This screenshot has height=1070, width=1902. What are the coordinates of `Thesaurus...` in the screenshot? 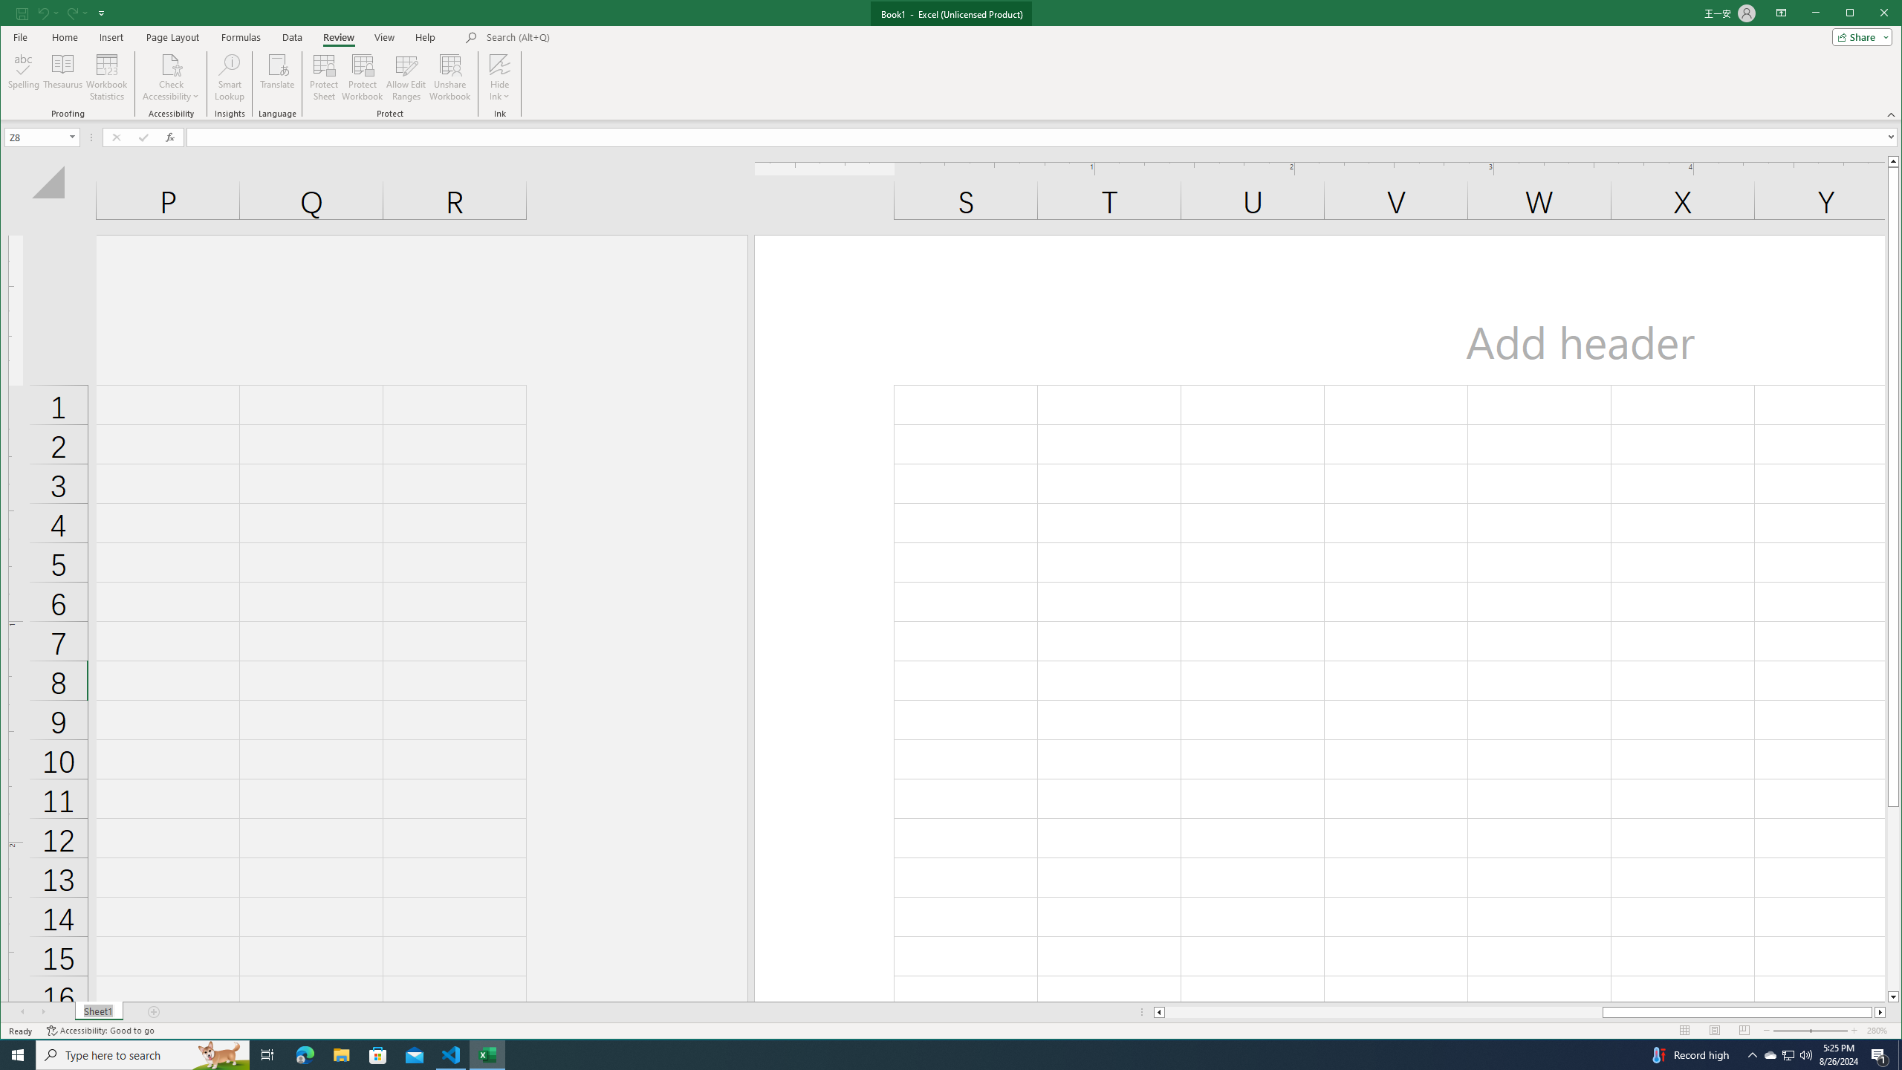 It's located at (64, 77).